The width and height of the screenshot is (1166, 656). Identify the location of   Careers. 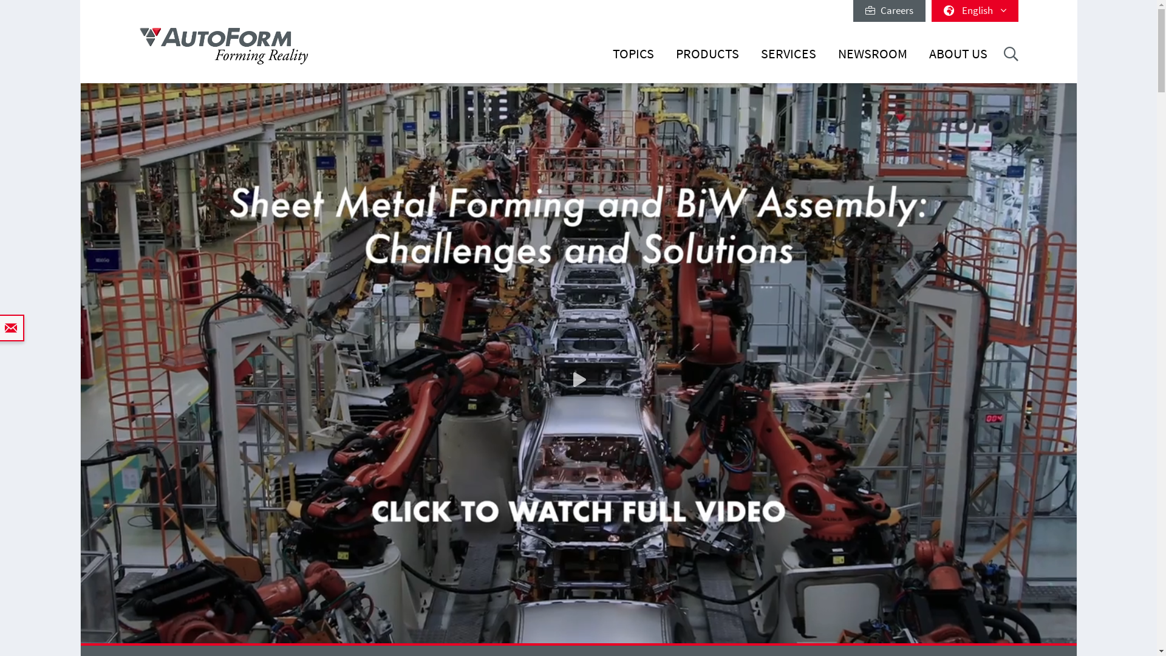
(889, 11).